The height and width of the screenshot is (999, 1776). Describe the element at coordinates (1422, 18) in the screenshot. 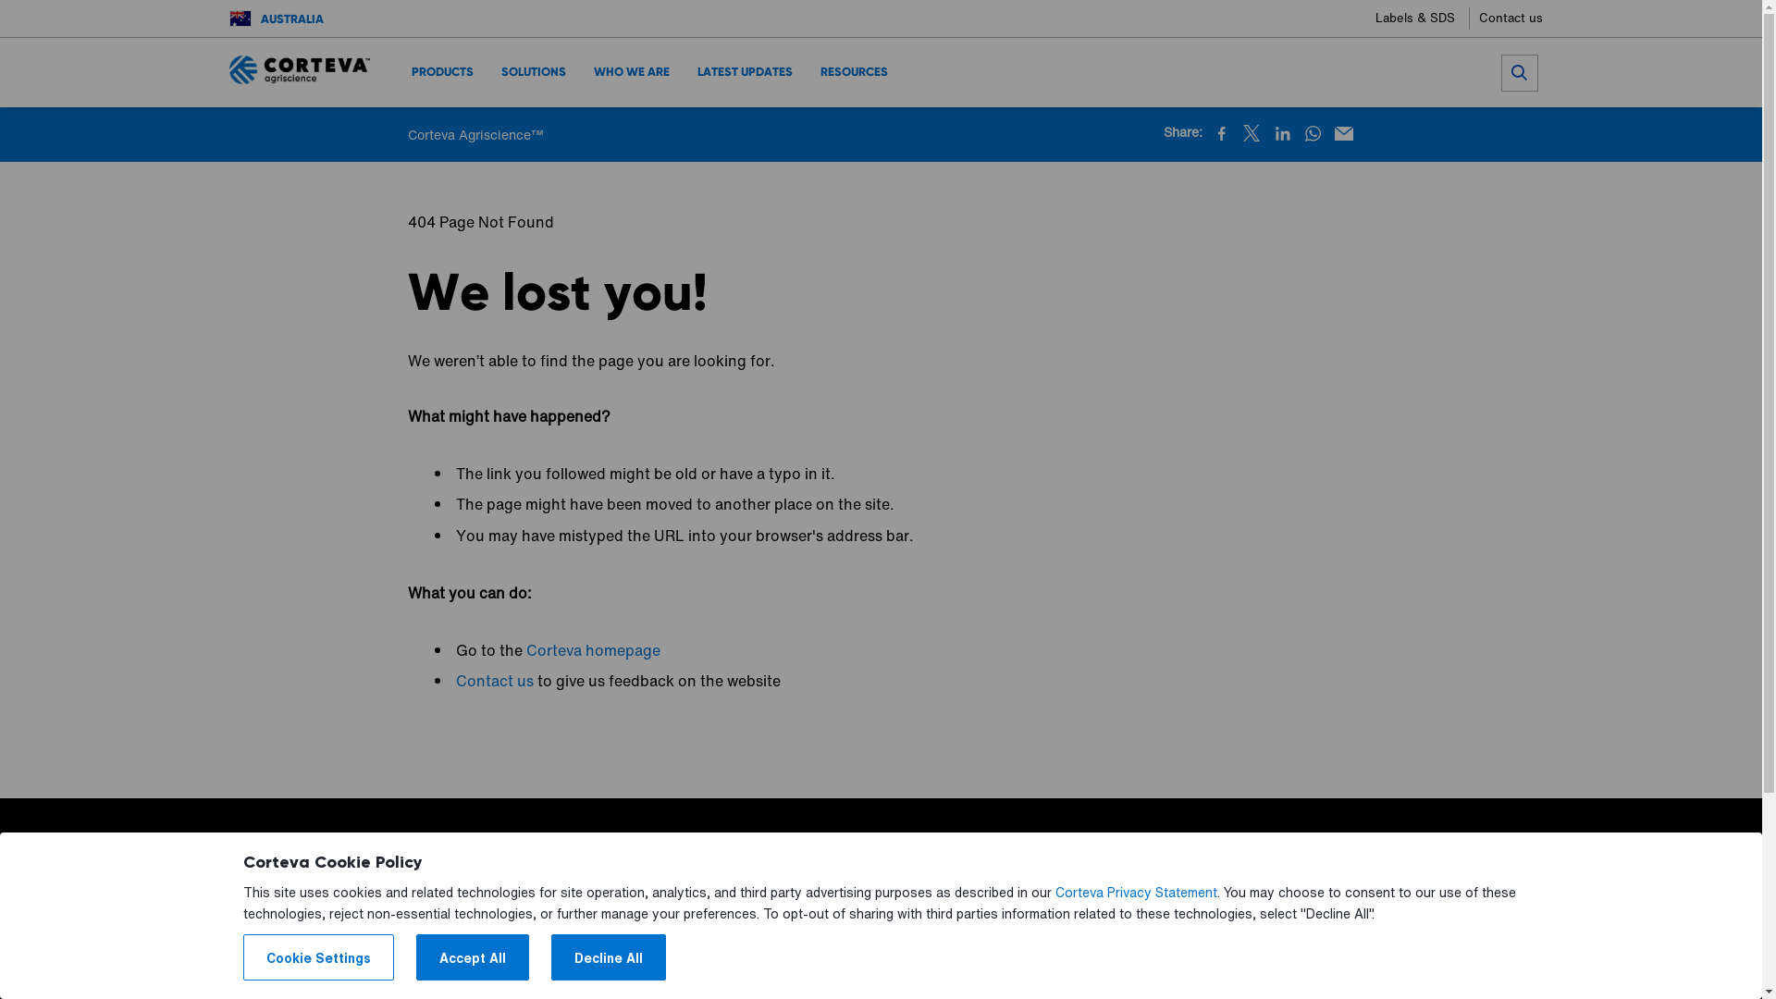

I see `Labels & SDS` at that location.